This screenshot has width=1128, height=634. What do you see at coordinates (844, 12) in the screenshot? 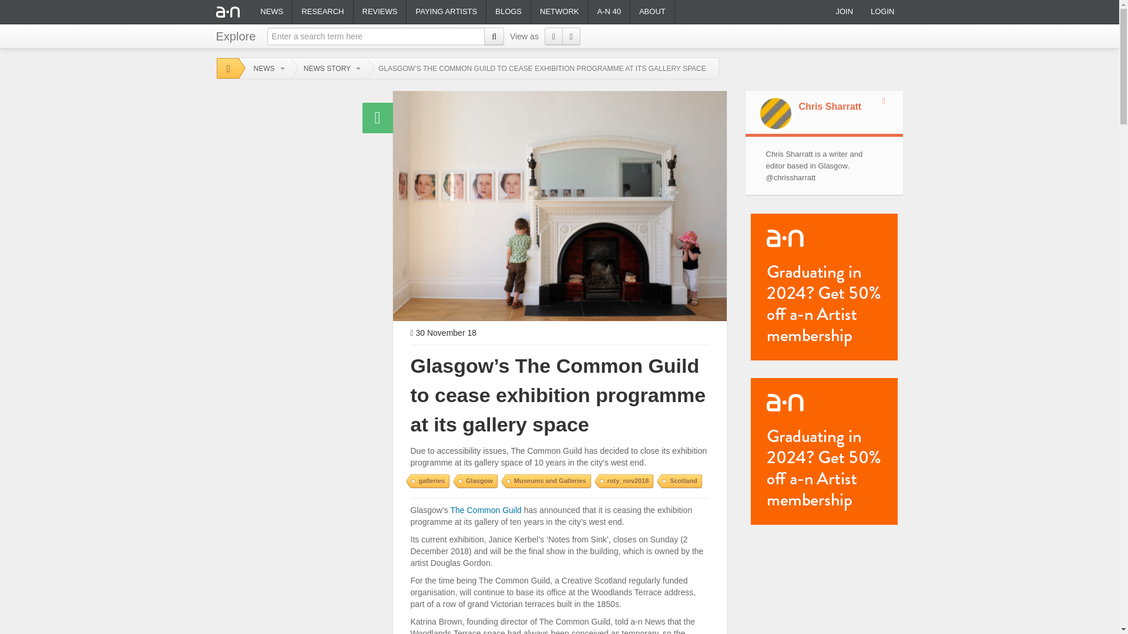
I see `JOIN` at bounding box center [844, 12].